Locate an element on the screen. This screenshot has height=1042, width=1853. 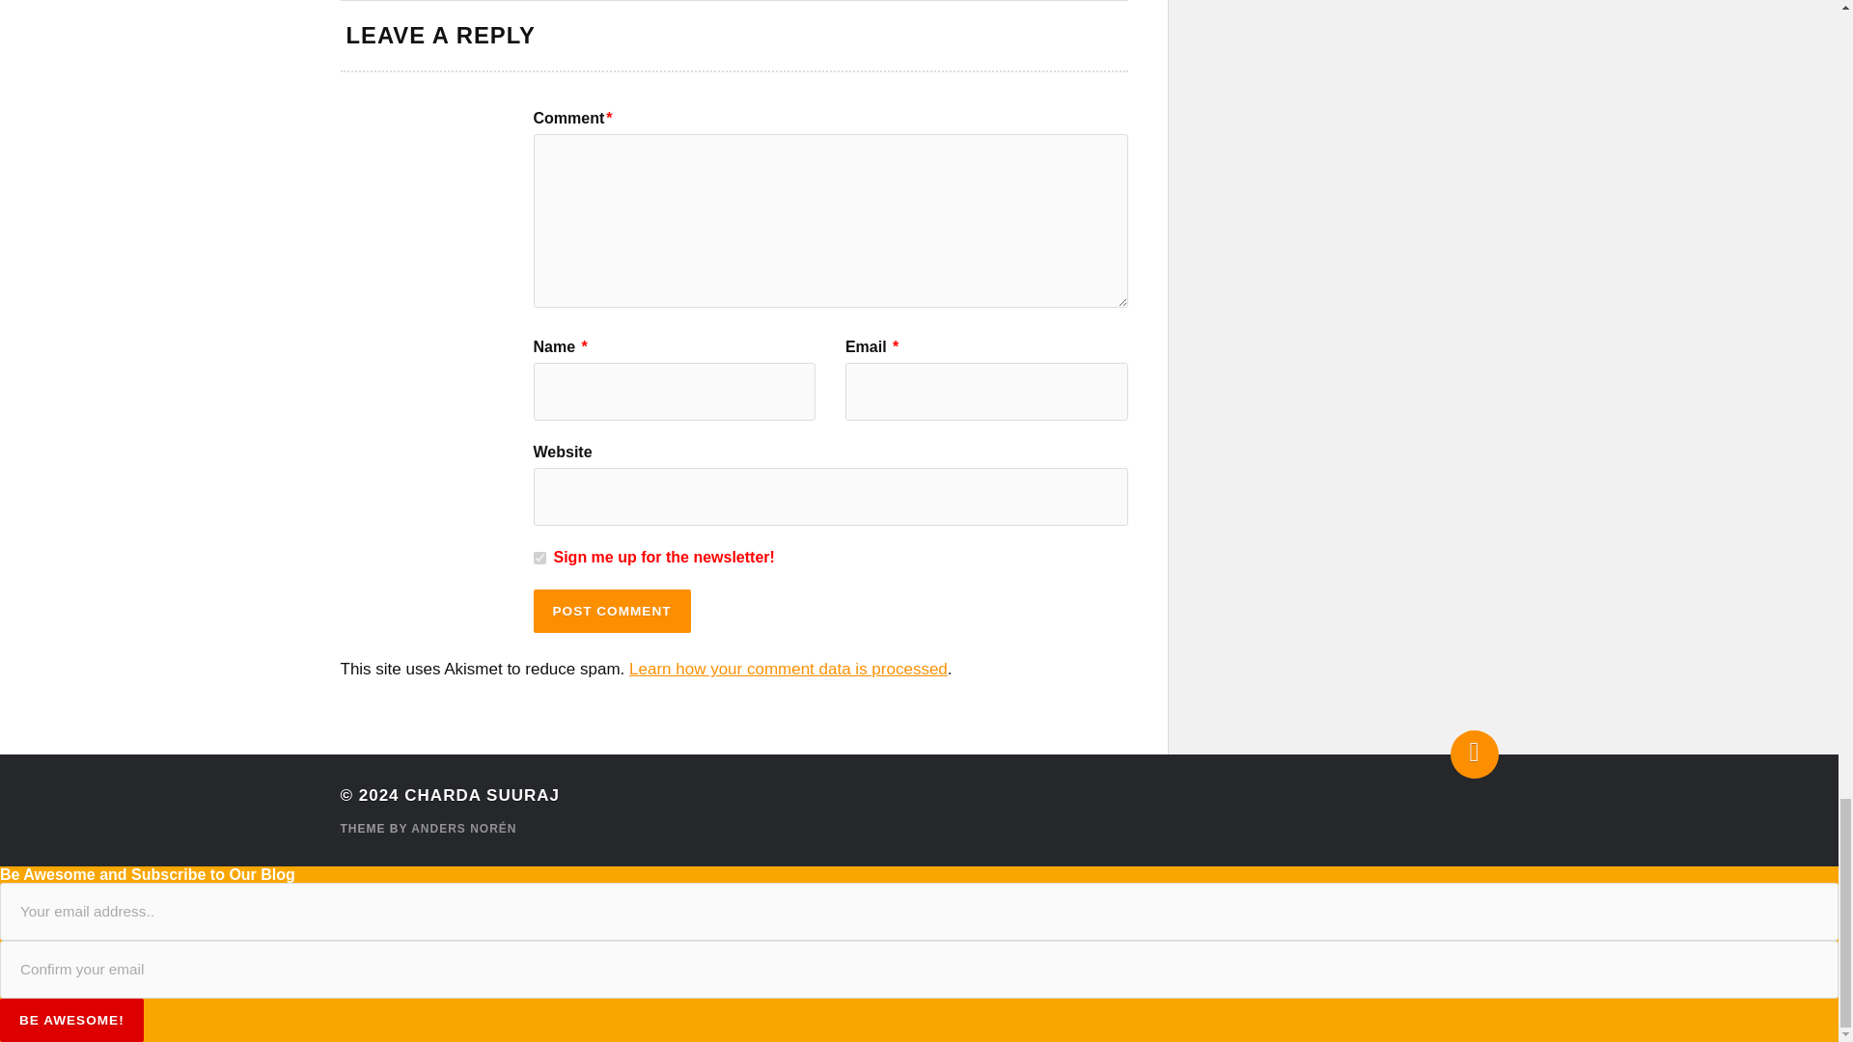
1 is located at coordinates (539, 558).